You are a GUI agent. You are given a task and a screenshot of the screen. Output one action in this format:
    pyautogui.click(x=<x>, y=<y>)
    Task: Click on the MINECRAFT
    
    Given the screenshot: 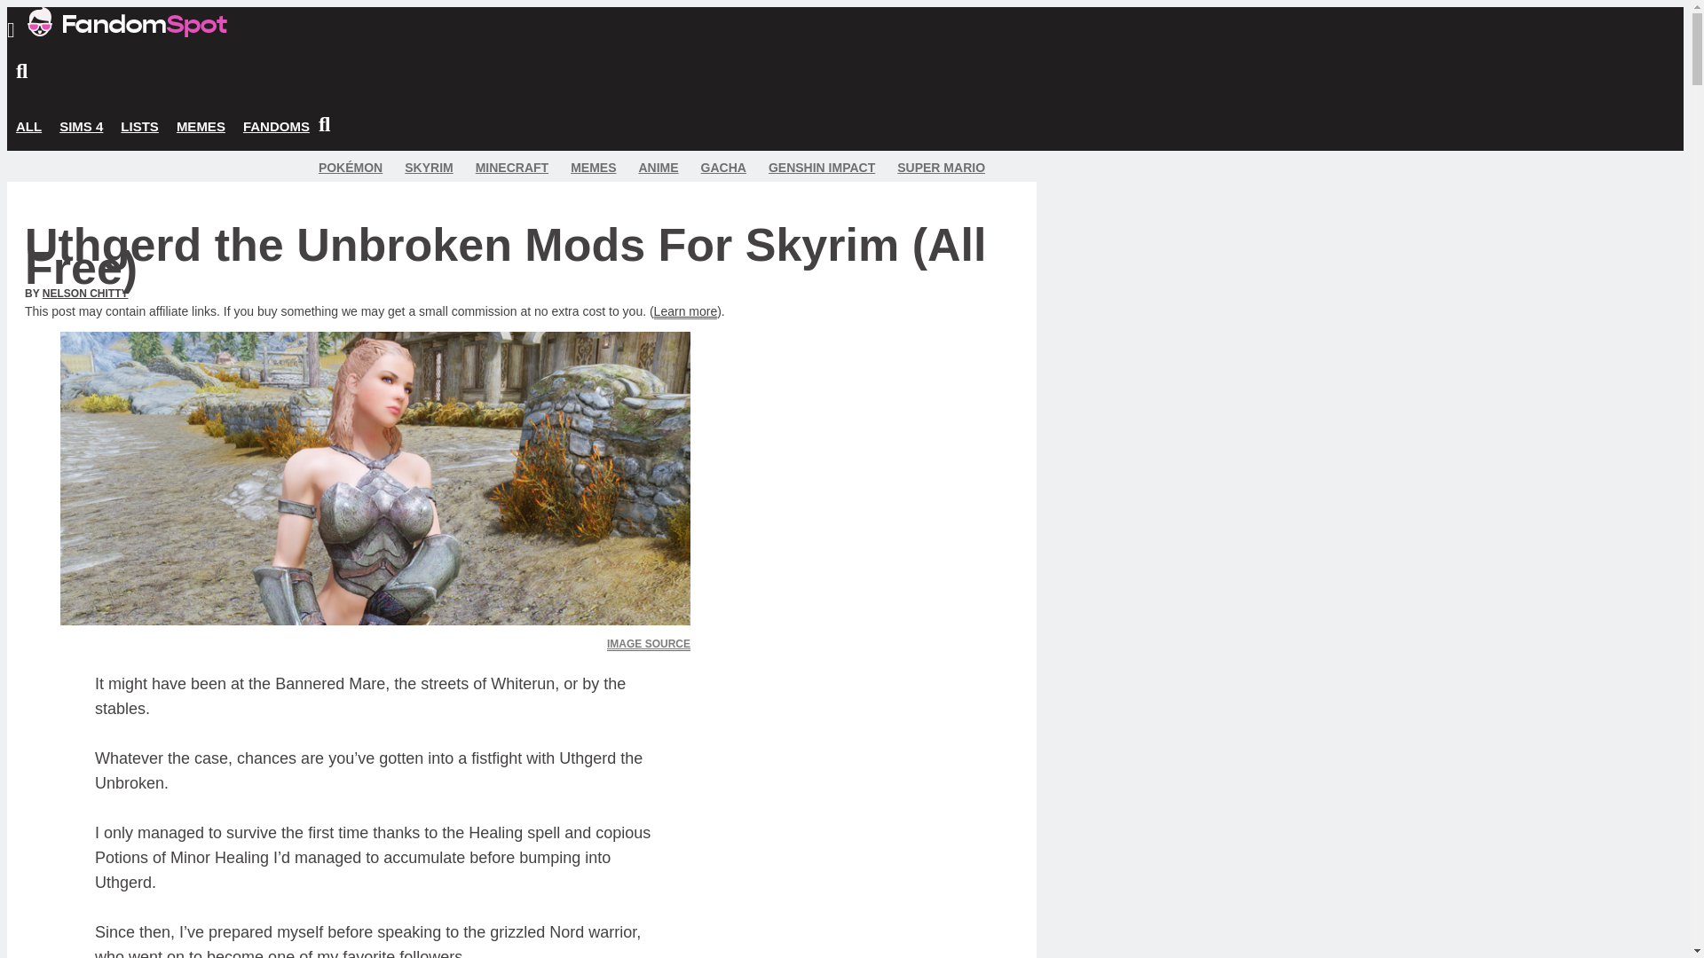 What is the action you would take?
    pyautogui.click(x=511, y=167)
    